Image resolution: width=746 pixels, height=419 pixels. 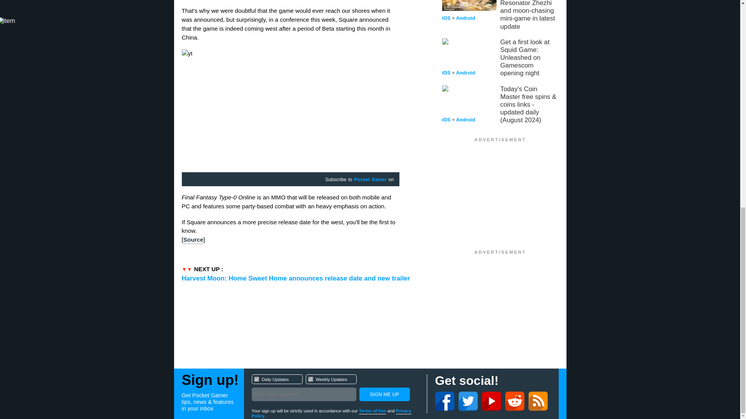 I want to click on Source, so click(x=193, y=240).